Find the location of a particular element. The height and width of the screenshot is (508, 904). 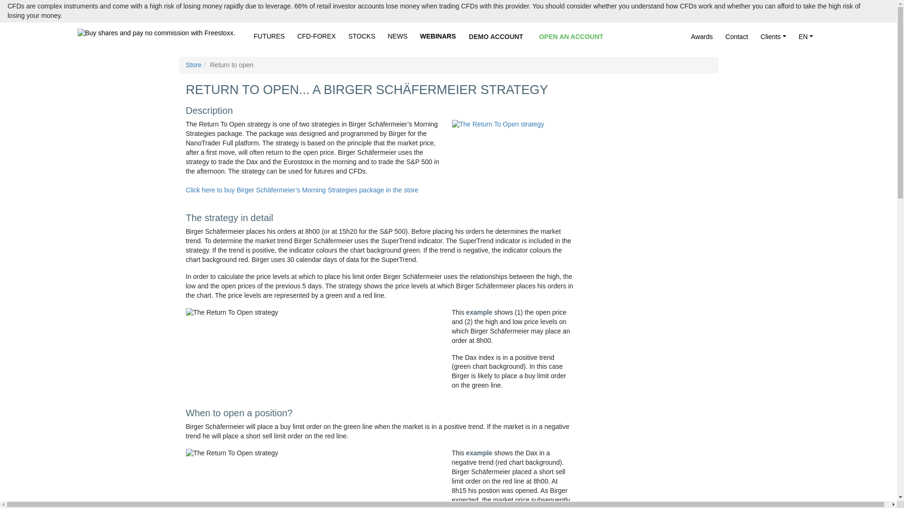

EN is located at coordinates (806, 37).